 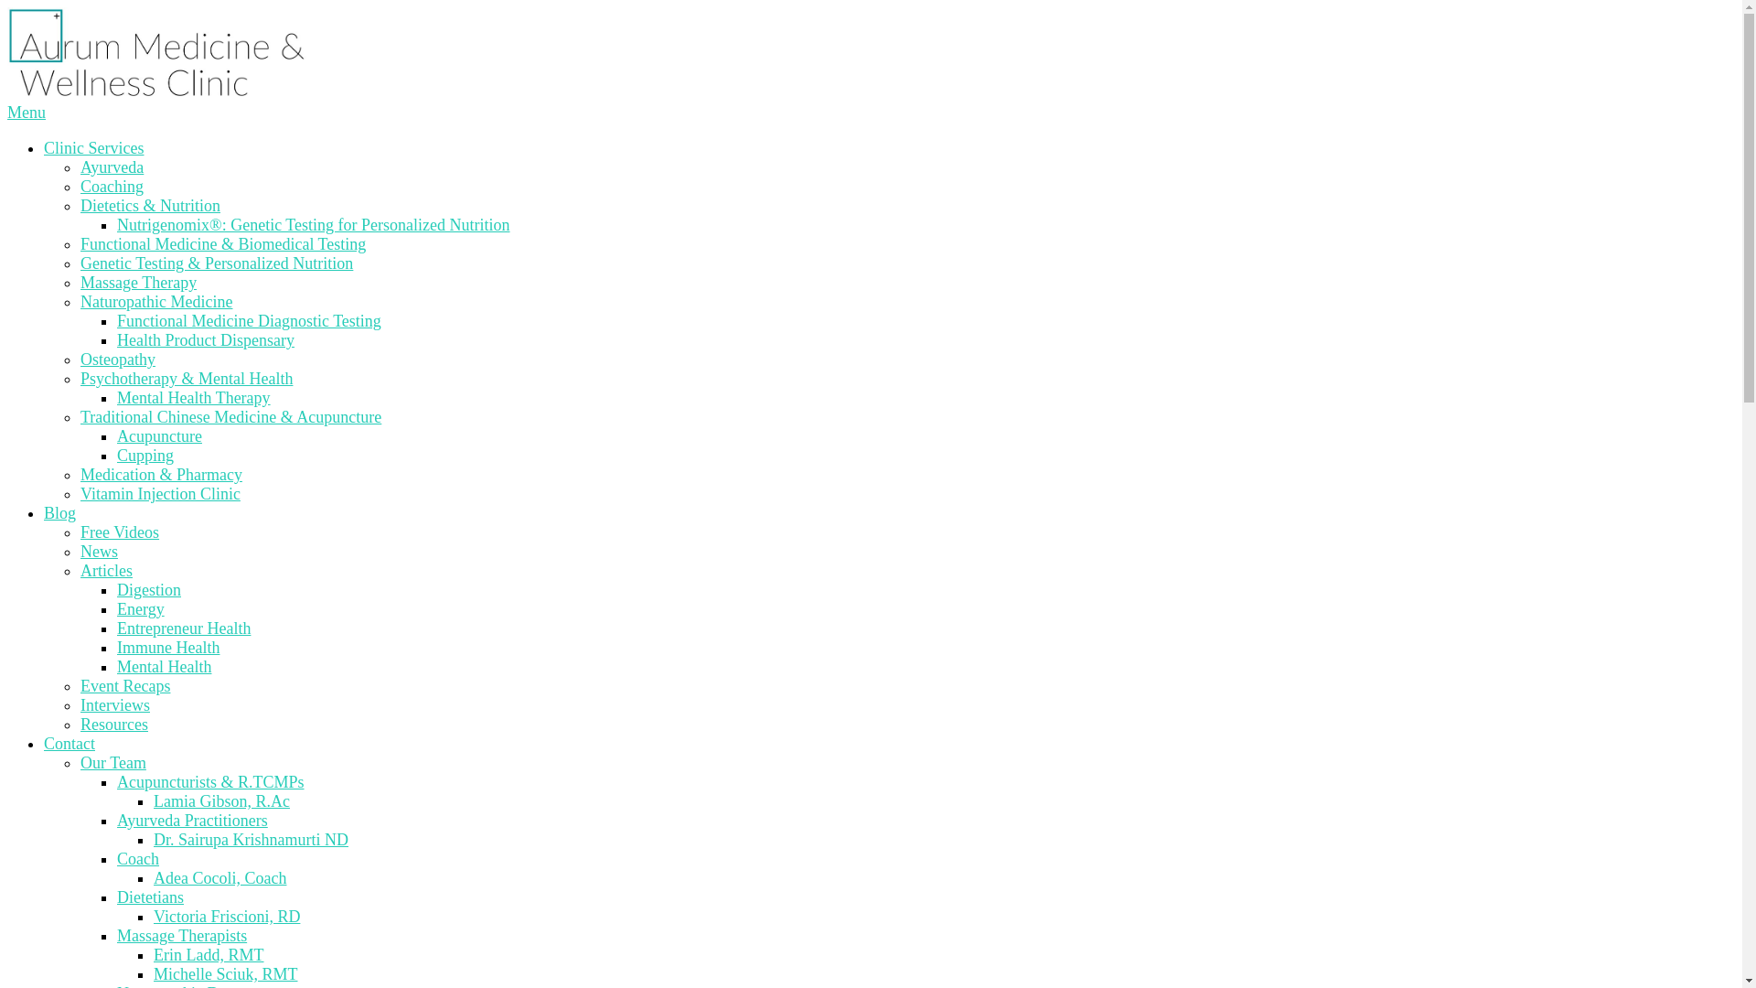 What do you see at coordinates (118, 360) in the screenshot?
I see `Osteopathy` at bounding box center [118, 360].